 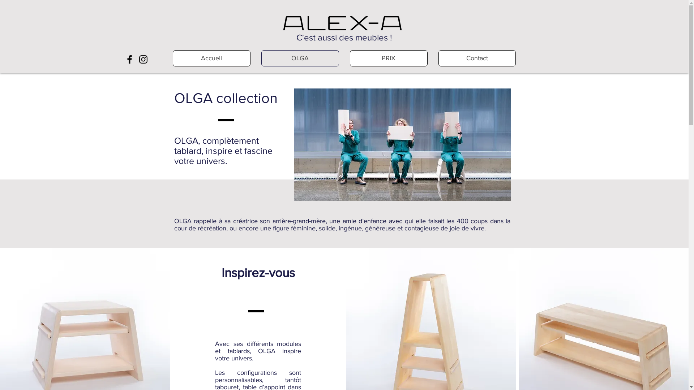 What do you see at coordinates (212, 58) in the screenshot?
I see `Accueil` at bounding box center [212, 58].